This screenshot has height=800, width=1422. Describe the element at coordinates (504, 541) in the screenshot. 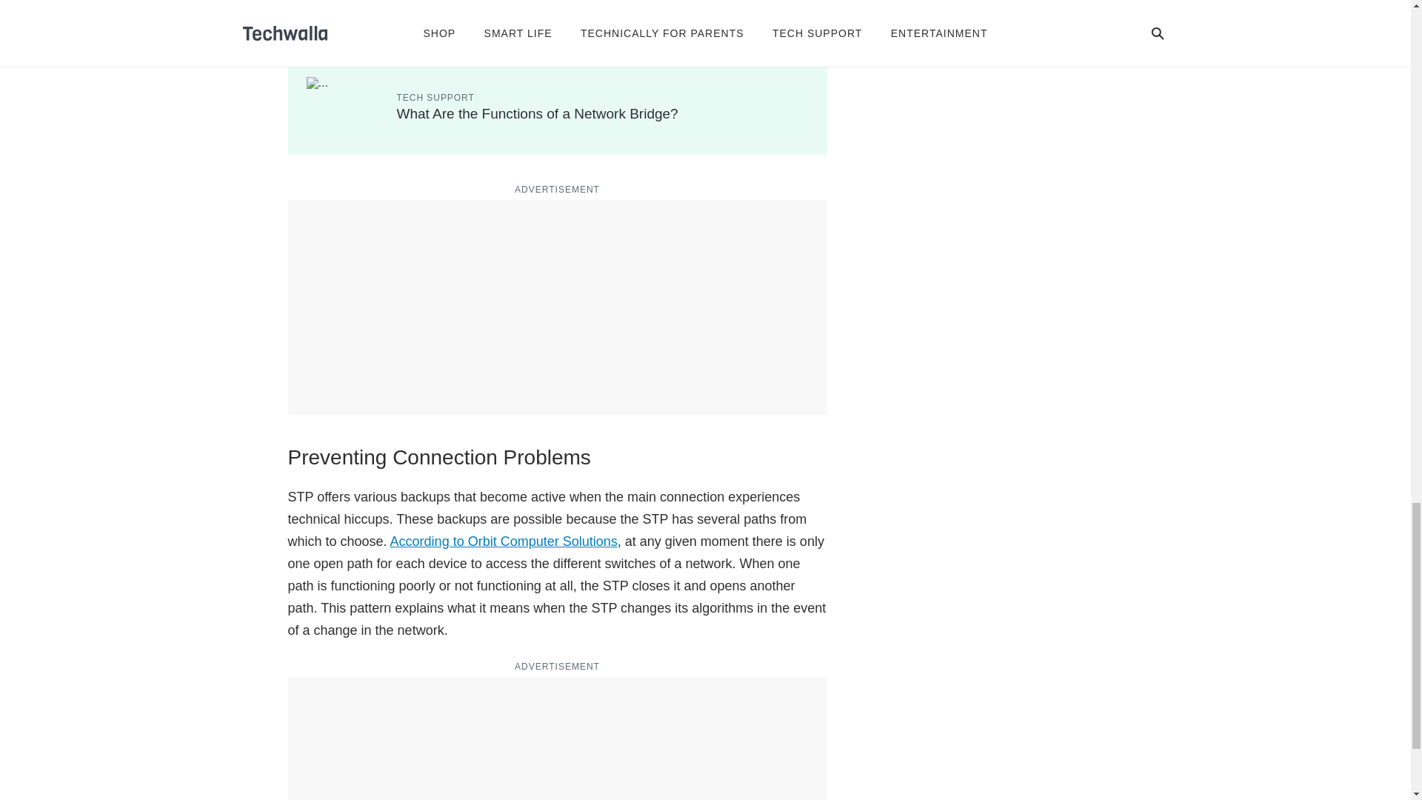

I see `According to Orbit Computer Solutions` at that location.